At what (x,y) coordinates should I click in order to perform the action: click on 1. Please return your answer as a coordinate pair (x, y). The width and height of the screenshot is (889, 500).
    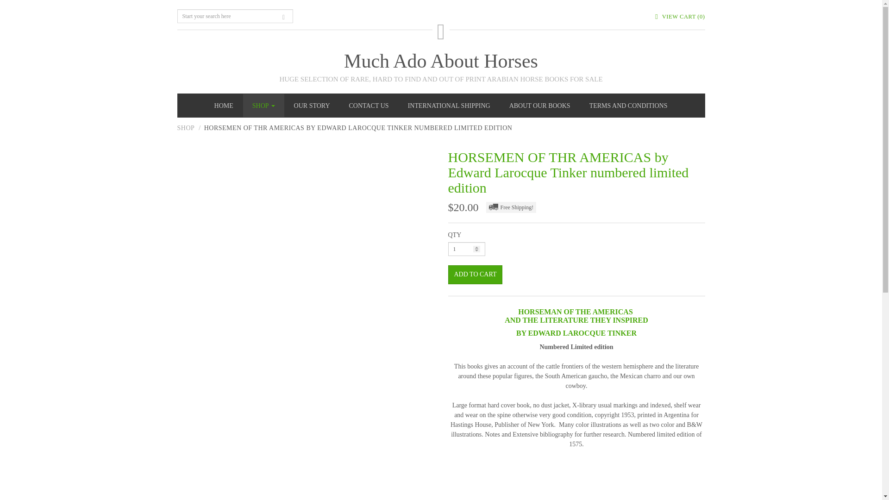
    Looking at the image, I should click on (467, 249).